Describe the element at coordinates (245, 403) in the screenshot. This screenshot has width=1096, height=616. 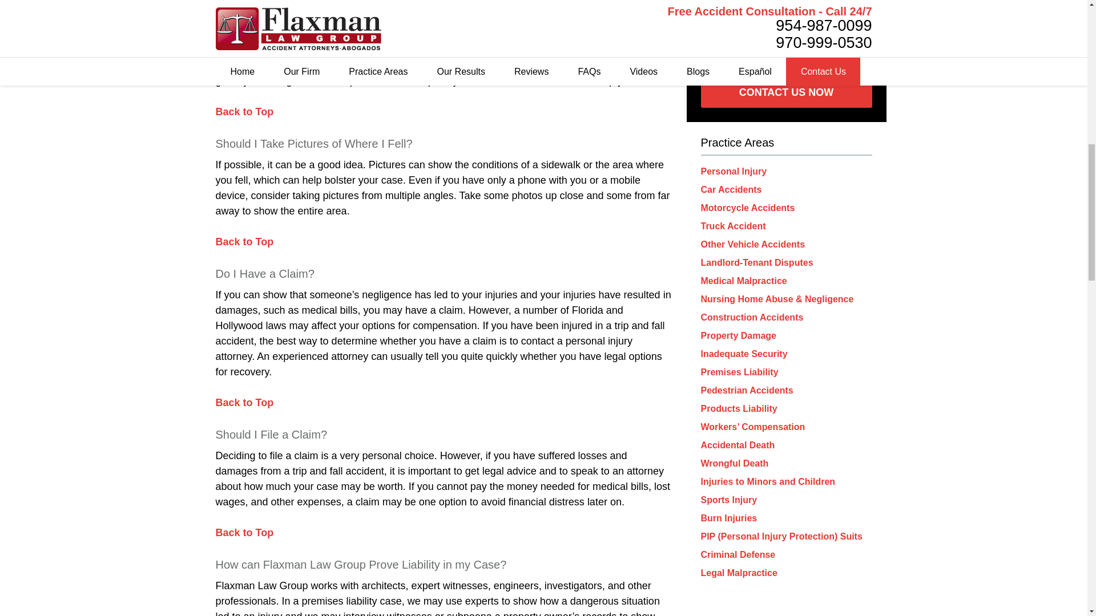
I see `Back to Top` at that location.